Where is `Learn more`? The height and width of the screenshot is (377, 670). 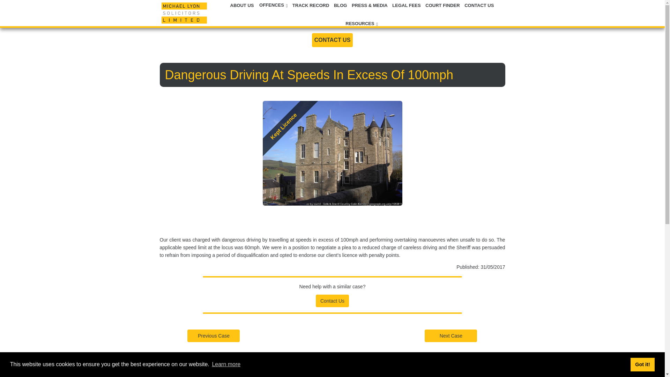
Learn more is located at coordinates (226, 364).